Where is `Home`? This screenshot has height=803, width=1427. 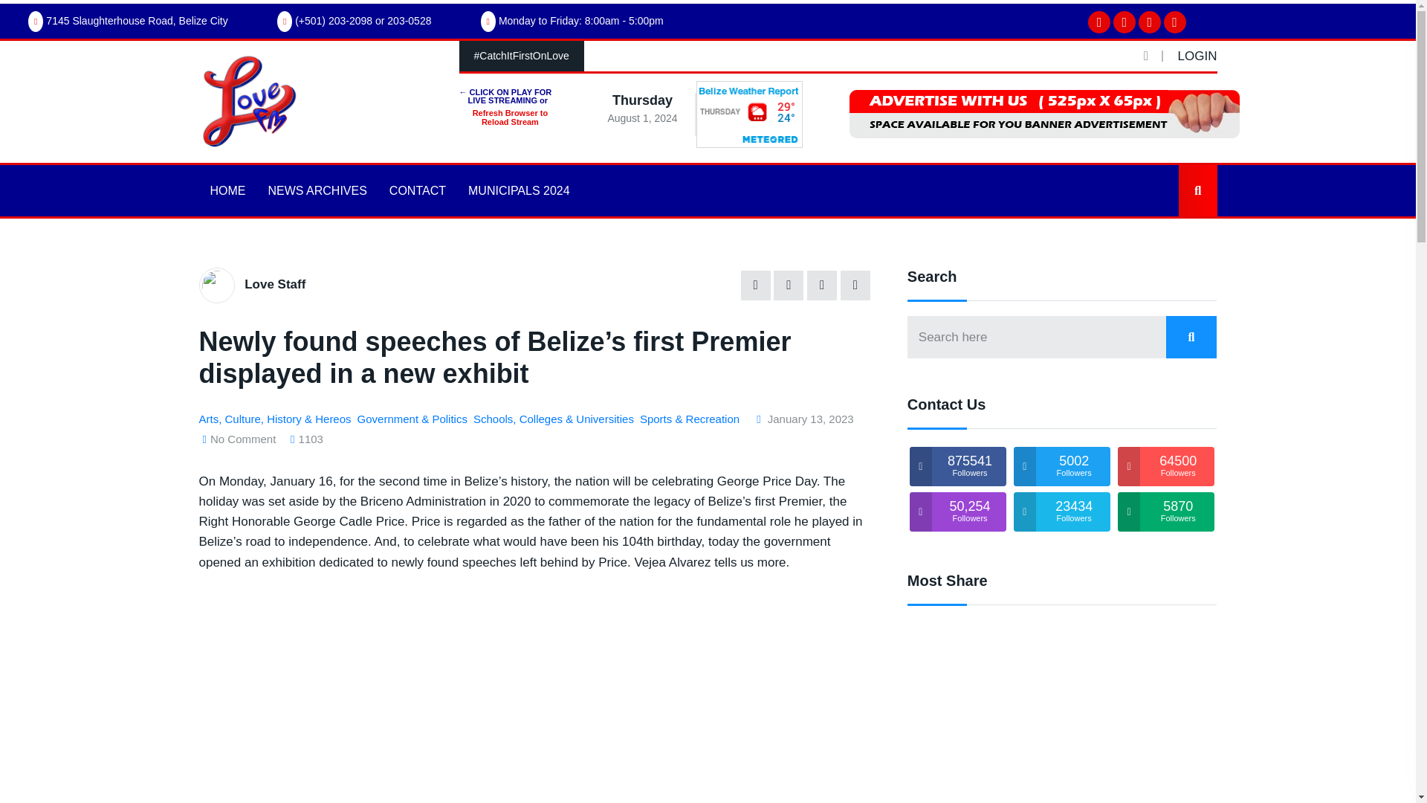 Home is located at coordinates (223, 204).